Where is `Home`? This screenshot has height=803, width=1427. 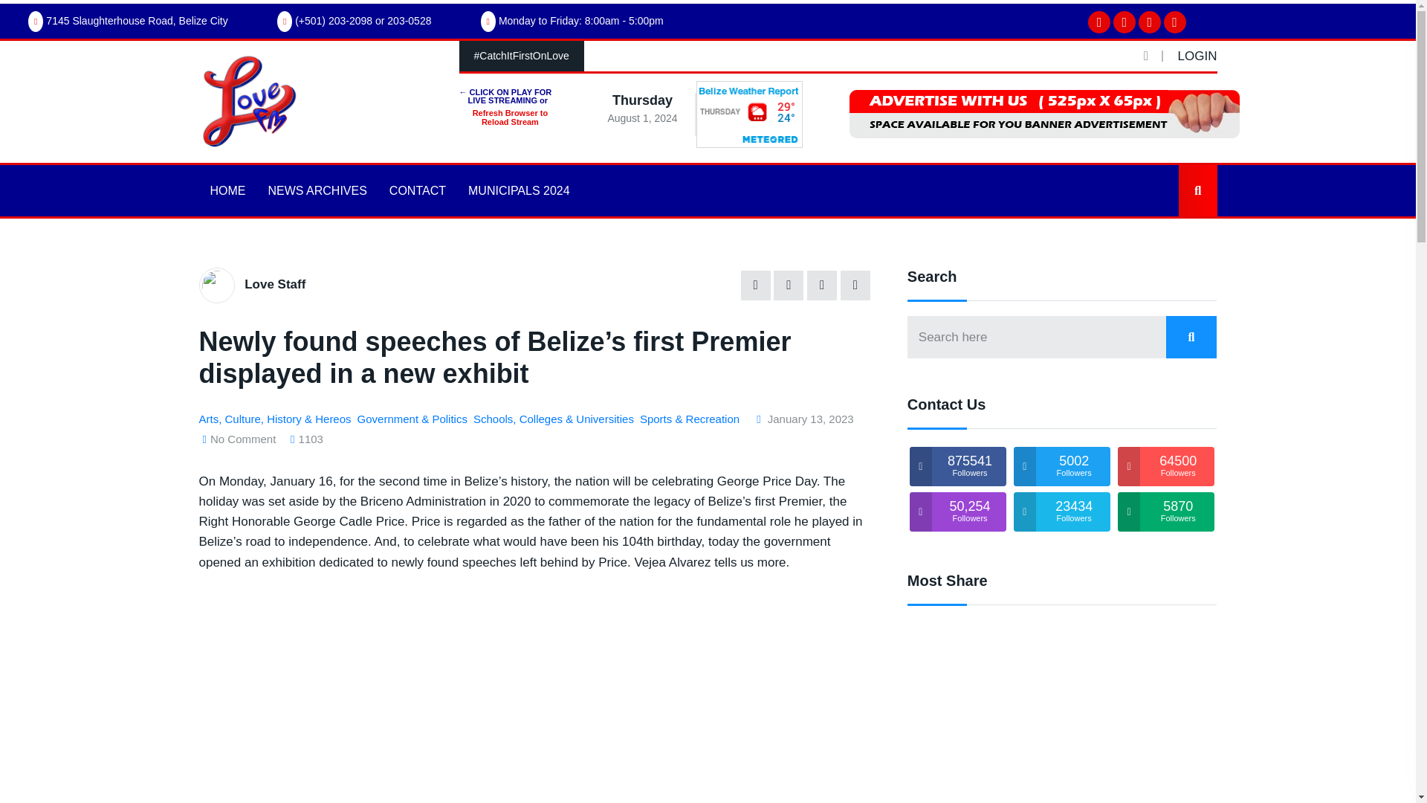 Home is located at coordinates (223, 204).